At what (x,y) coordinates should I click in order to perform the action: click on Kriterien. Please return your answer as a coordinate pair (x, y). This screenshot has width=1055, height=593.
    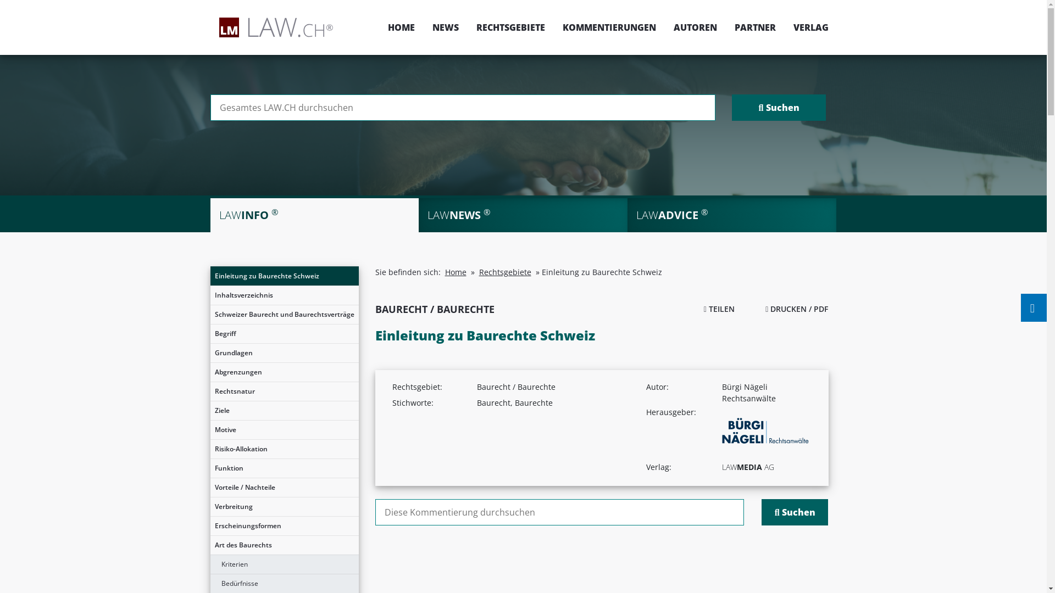
    Looking at the image, I should click on (284, 564).